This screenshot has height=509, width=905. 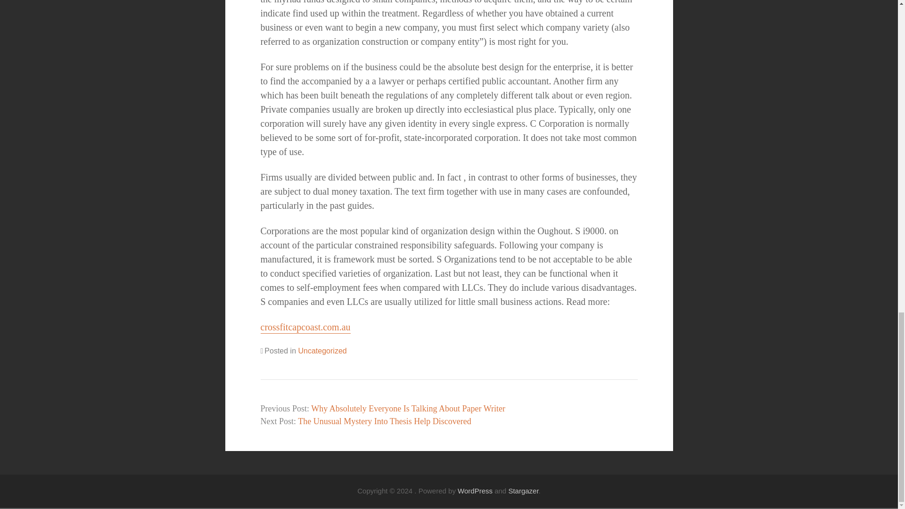 What do you see at coordinates (475, 490) in the screenshot?
I see `WordPress` at bounding box center [475, 490].